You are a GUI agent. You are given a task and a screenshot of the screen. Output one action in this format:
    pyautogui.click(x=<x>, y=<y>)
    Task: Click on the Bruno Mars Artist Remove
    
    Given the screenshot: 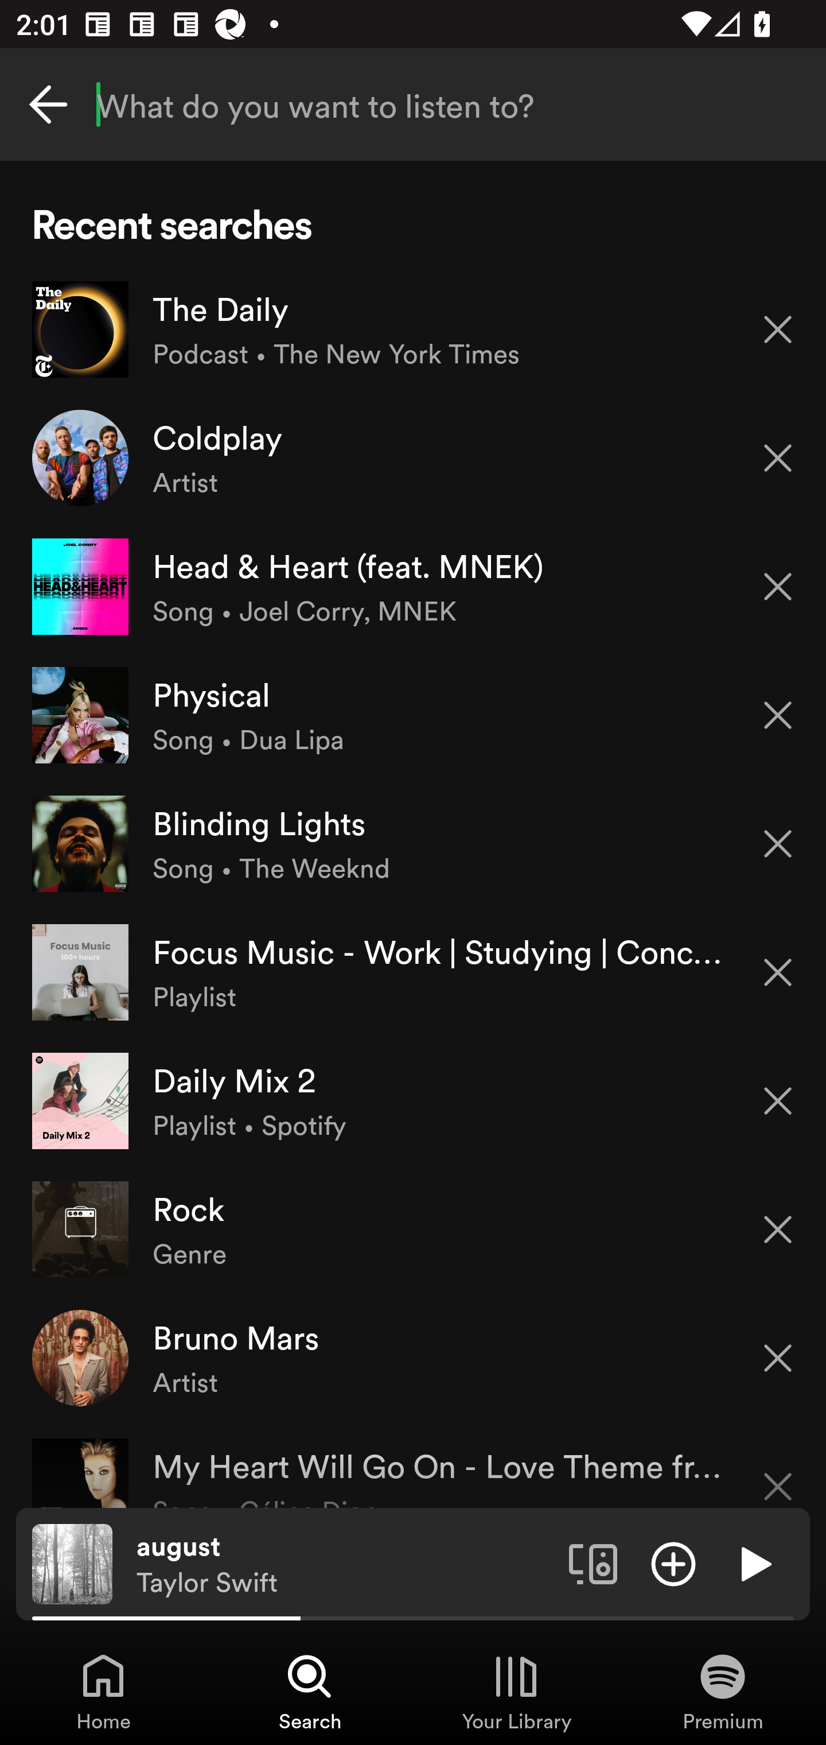 What is the action you would take?
    pyautogui.click(x=413, y=1357)
    